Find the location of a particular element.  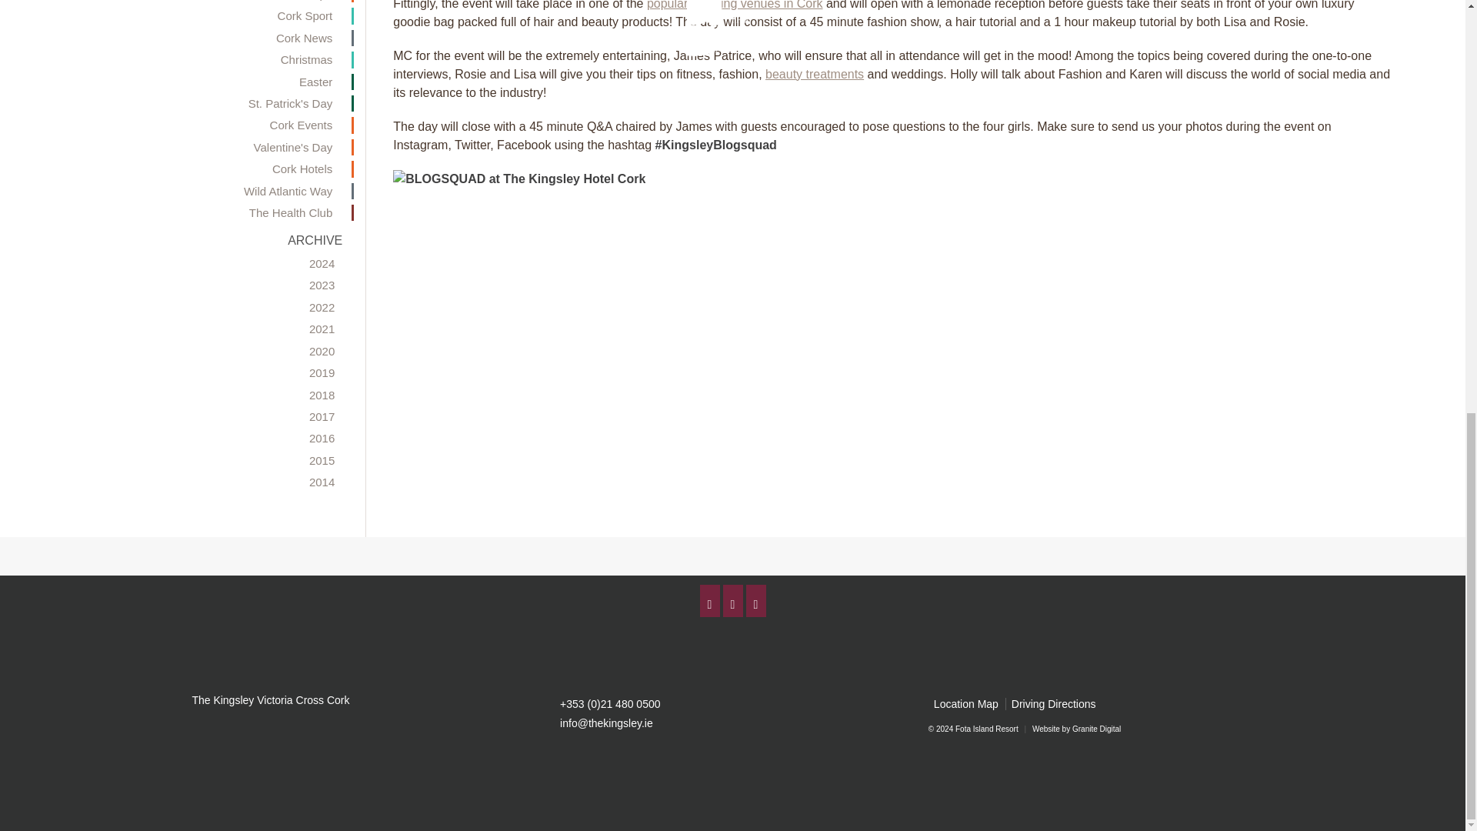

St. Patrick's Day is located at coordinates (182, 103).